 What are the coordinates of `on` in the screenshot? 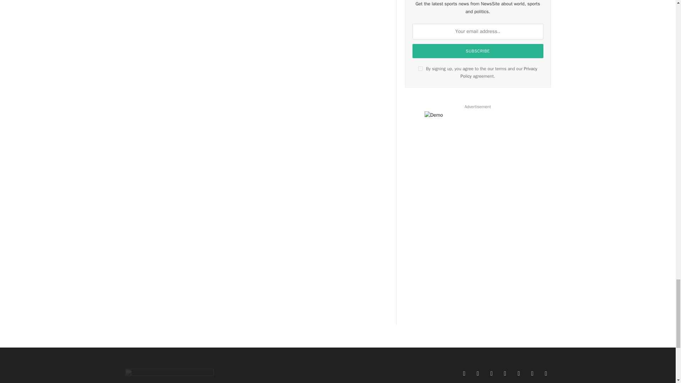 It's located at (420, 68).